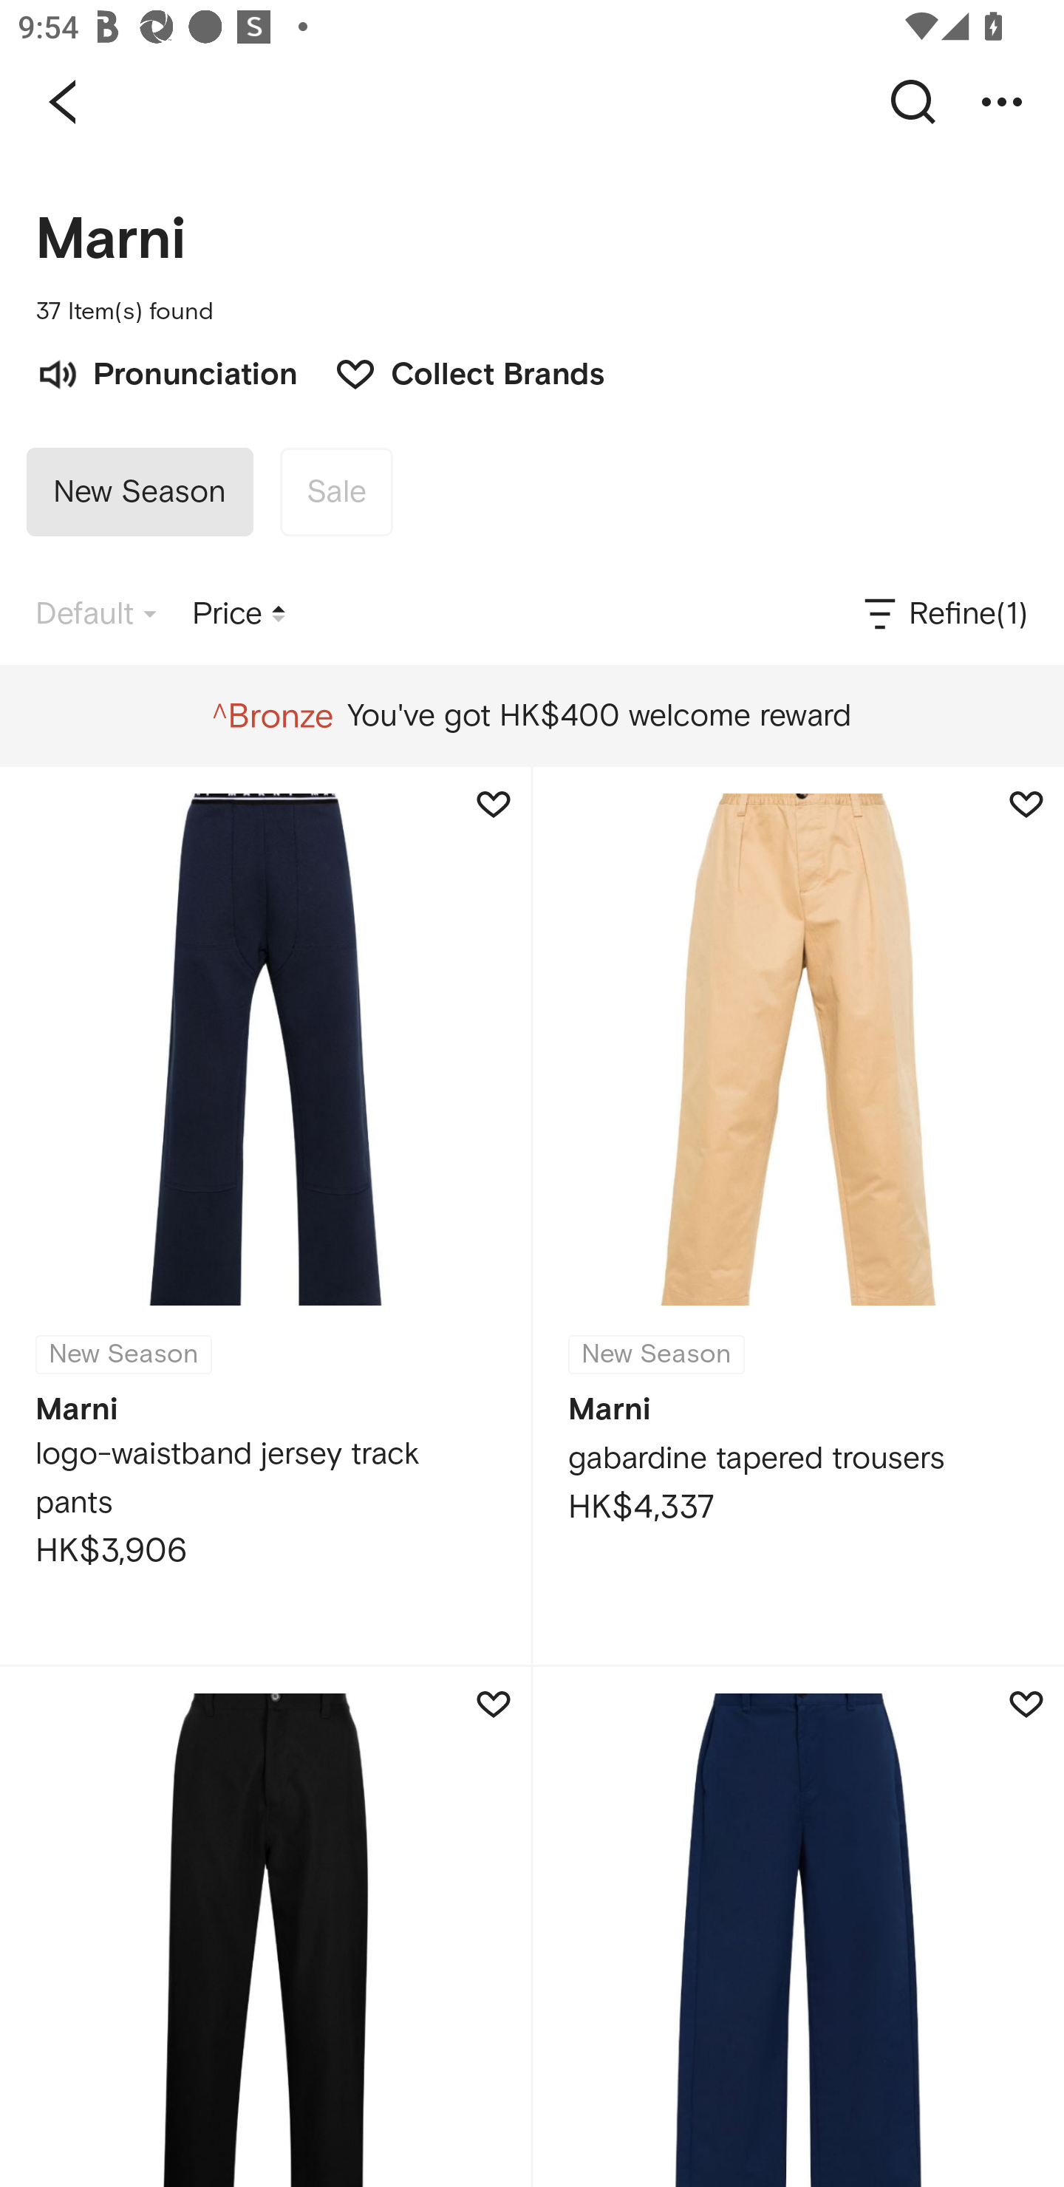  What do you see at coordinates (531, 716) in the screenshot?
I see `You've got HK$400 welcome reward` at bounding box center [531, 716].